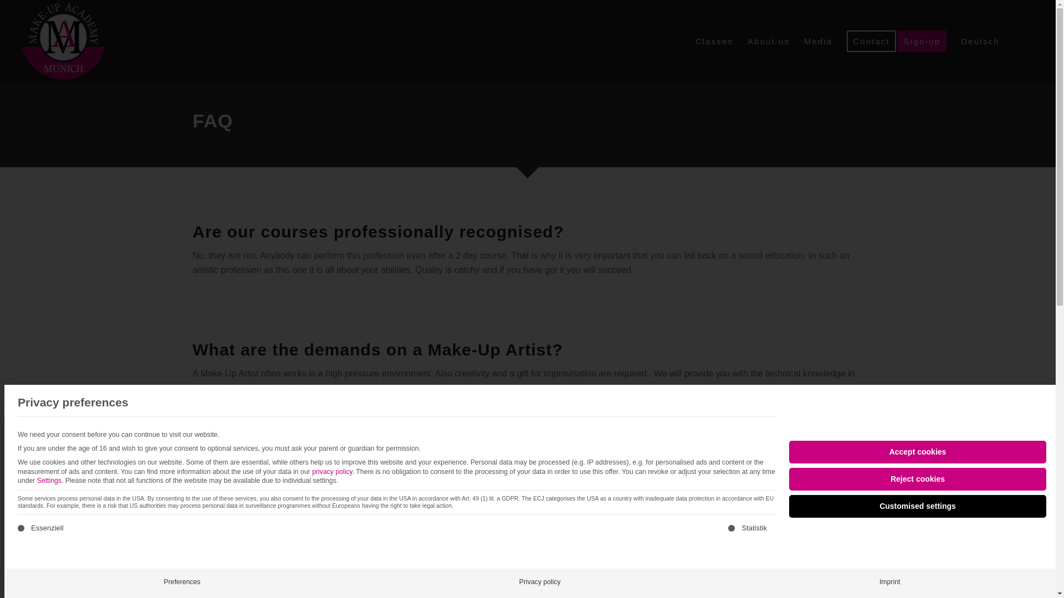  What do you see at coordinates (918, 478) in the screenshot?
I see `Reject cookies` at bounding box center [918, 478].